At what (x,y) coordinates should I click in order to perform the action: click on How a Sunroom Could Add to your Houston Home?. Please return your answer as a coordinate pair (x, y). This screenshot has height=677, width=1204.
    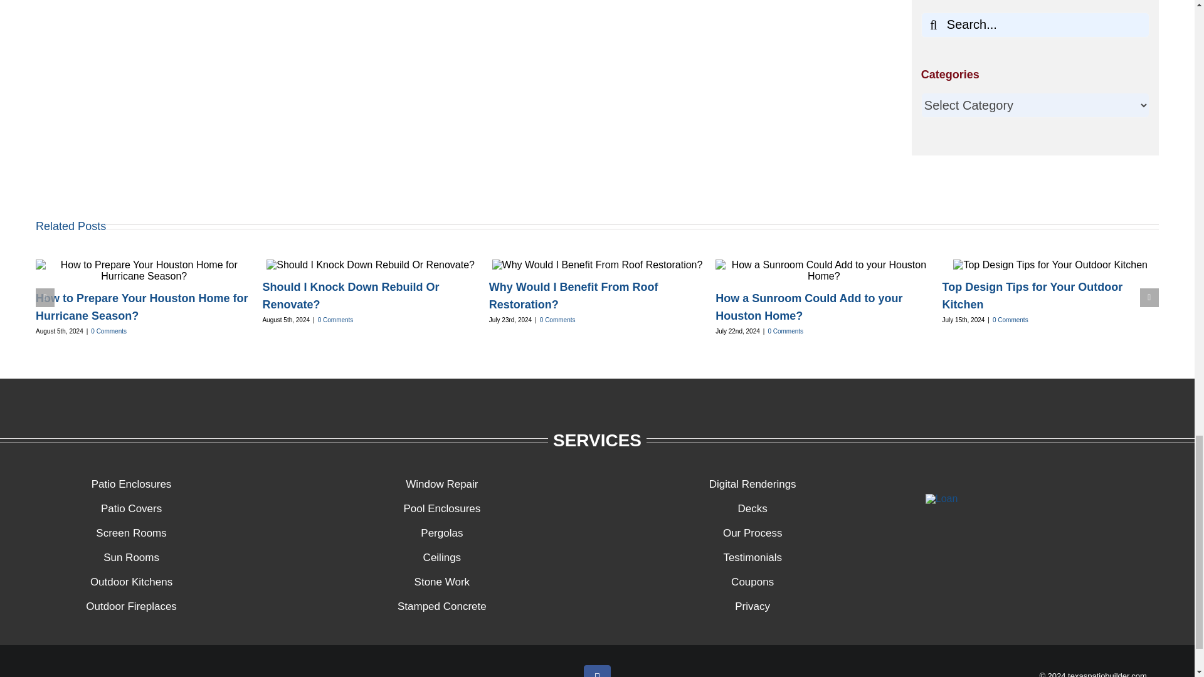
    Looking at the image, I should click on (808, 307).